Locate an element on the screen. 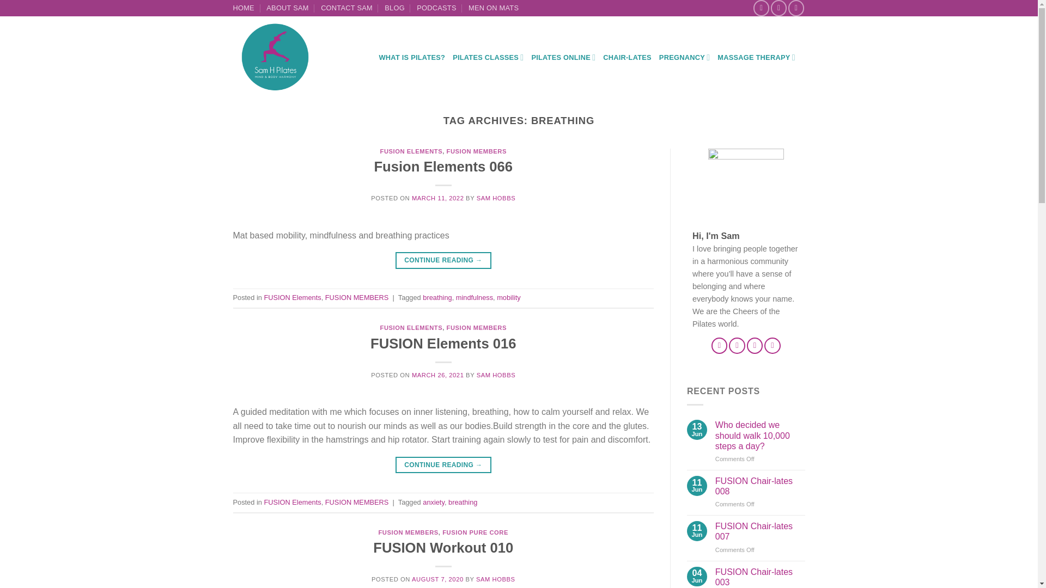 The width and height of the screenshot is (1046, 588). Follow on Facebook is located at coordinates (761, 8).